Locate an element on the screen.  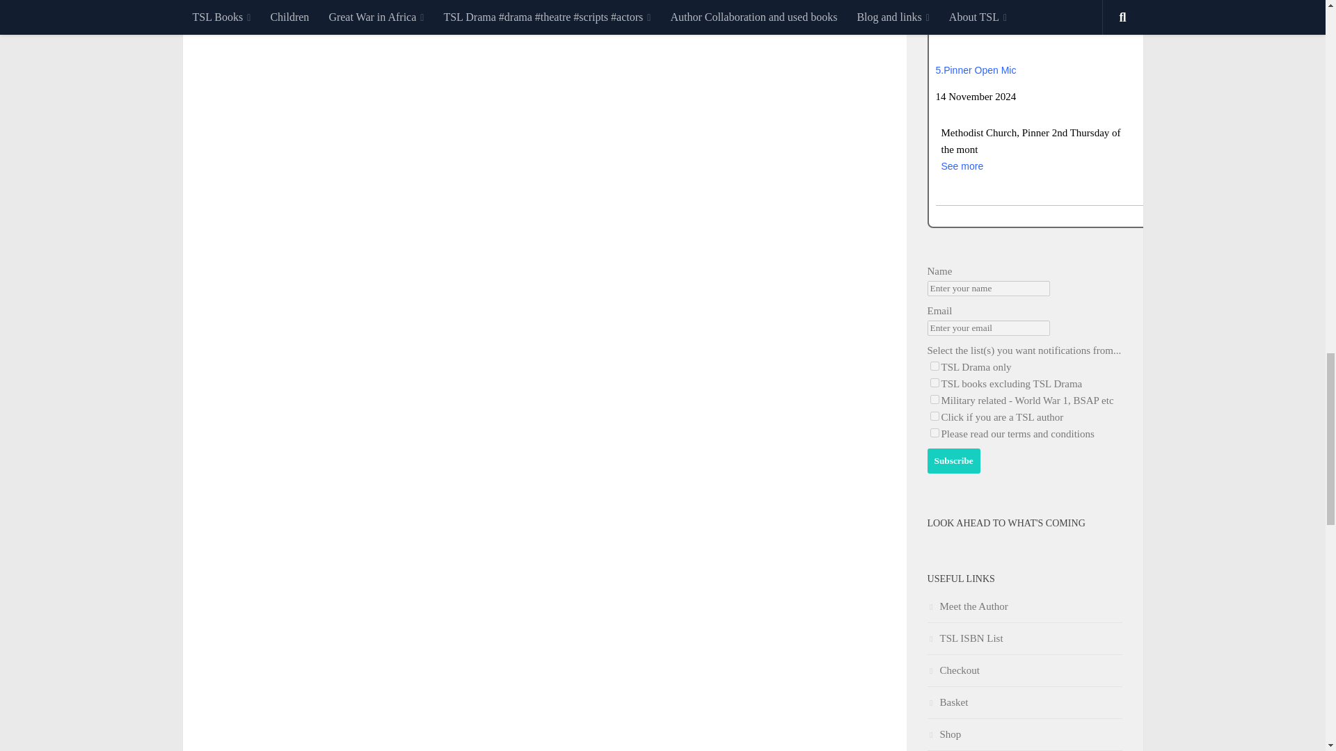
18f8016de1b4 is located at coordinates (934, 416).